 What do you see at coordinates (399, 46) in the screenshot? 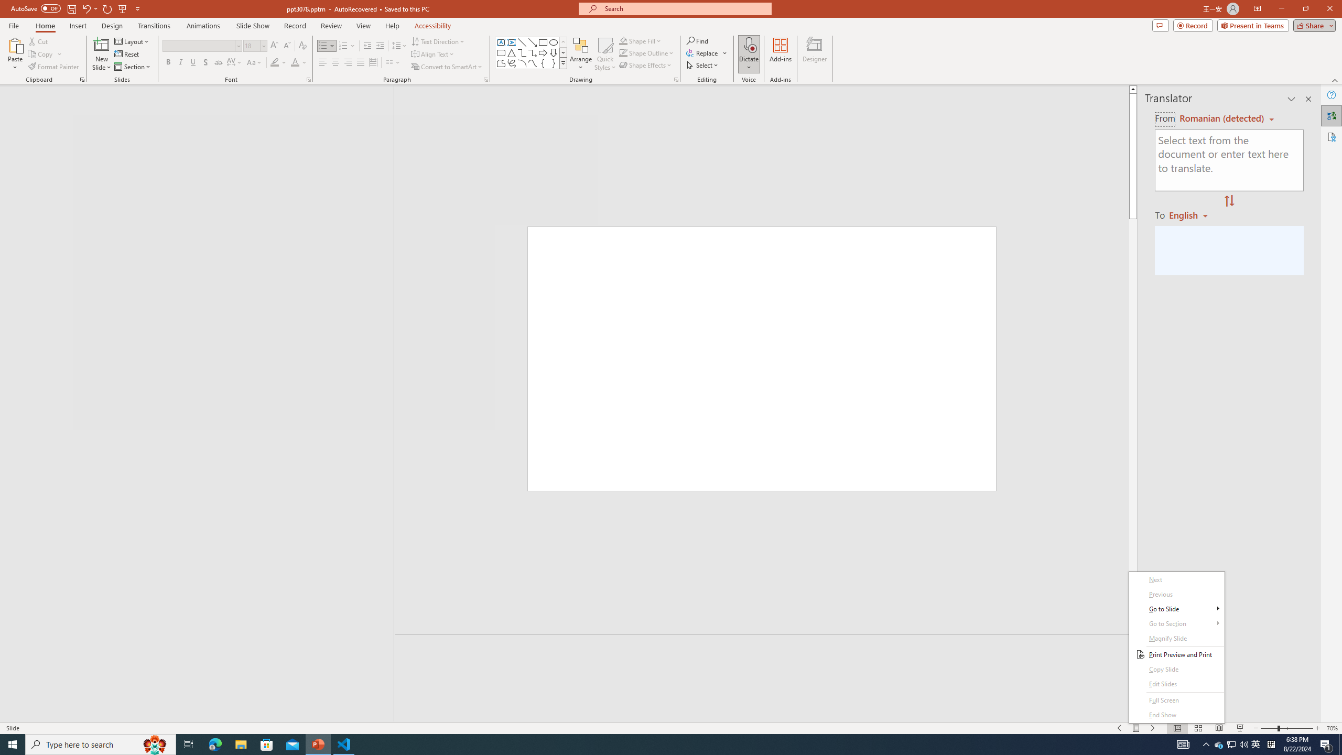
I see `Line Spacing` at bounding box center [399, 46].